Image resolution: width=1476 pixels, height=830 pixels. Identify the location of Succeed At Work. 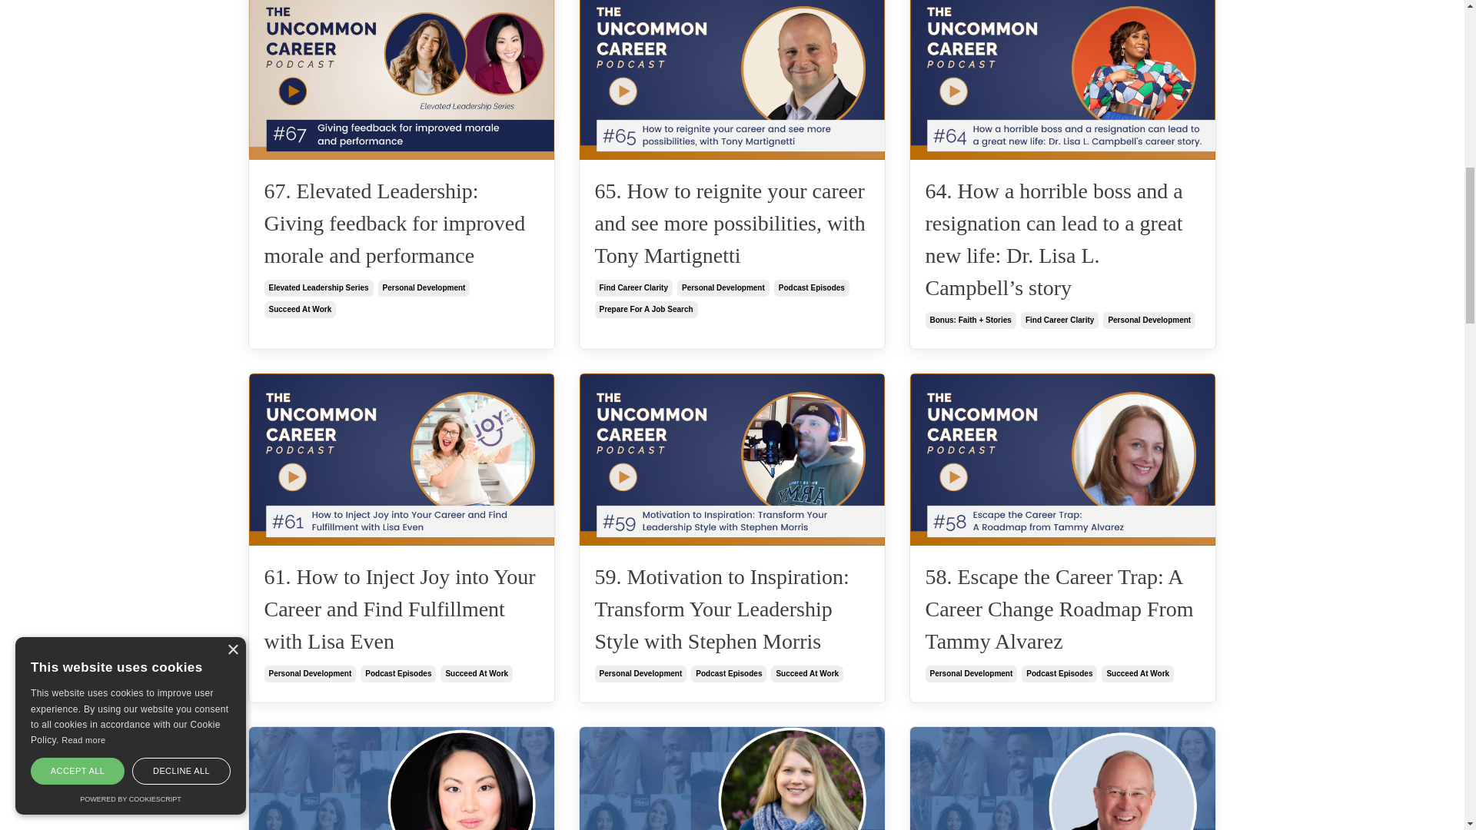
(1137, 673).